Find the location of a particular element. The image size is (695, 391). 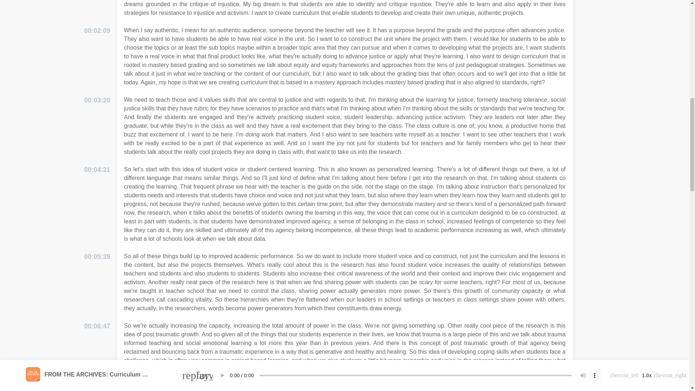

00:04:21 is located at coordinates (97, 169).